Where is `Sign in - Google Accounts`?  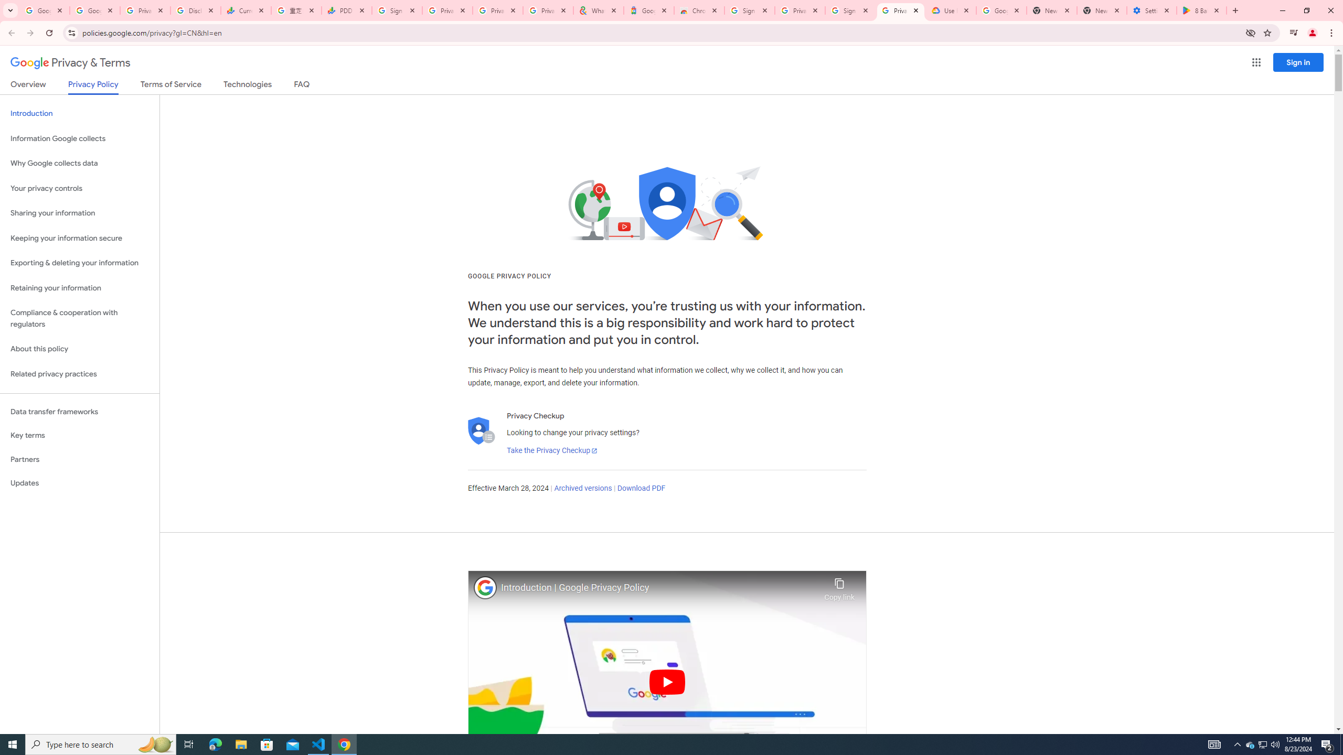 Sign in - Google Accounts is located at coordinates (850, 10).